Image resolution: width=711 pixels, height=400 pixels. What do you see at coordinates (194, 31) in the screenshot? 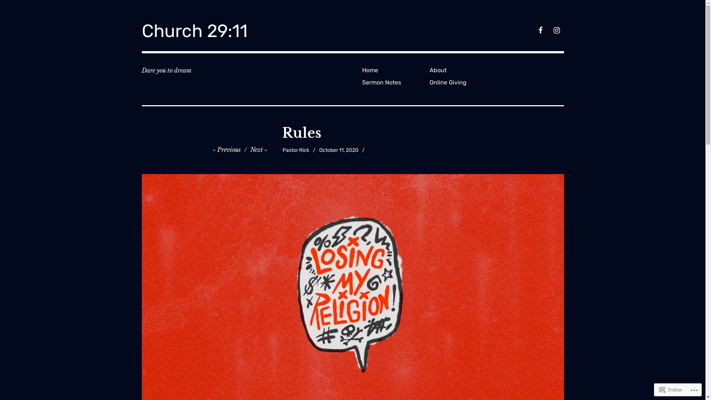
I see `Church 29:11` at bounding box center [194, 31].